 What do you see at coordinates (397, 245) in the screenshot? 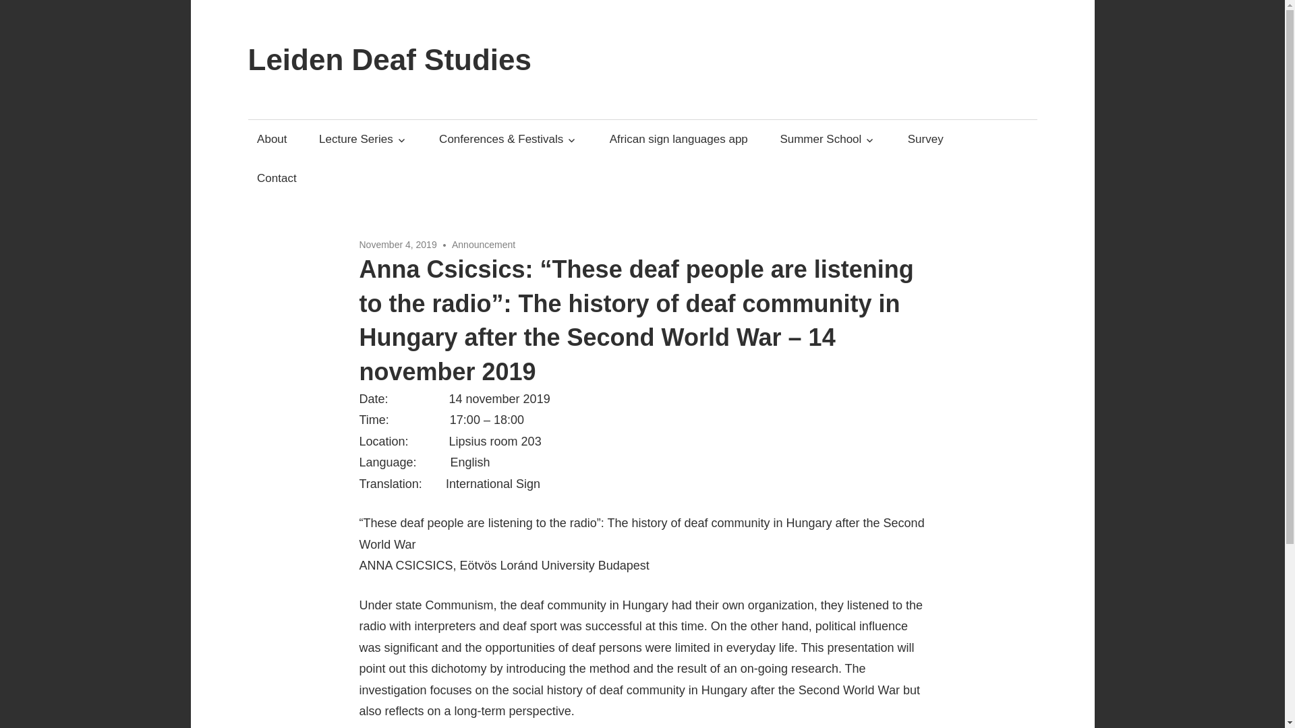
I see `3:01 PM` at bounding box center [397, 245].